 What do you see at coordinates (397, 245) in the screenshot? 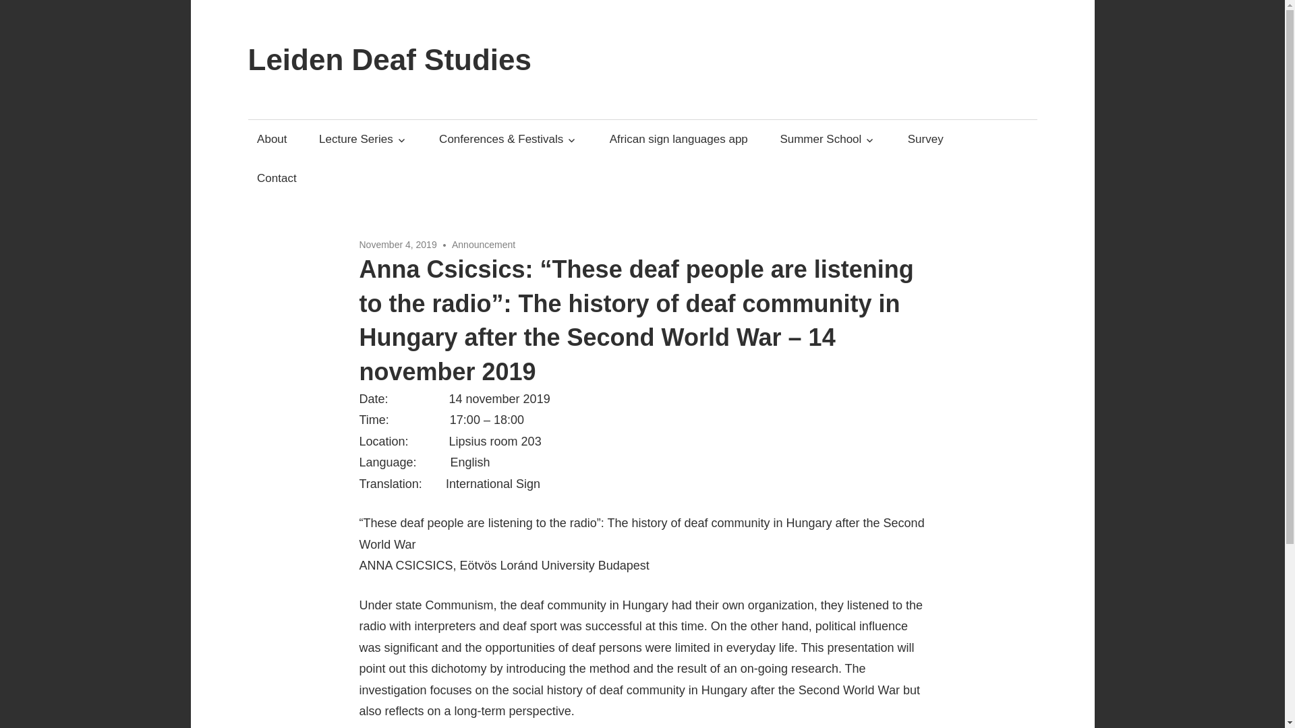
I see `3:01 PM` at bounding box center [397, 245].